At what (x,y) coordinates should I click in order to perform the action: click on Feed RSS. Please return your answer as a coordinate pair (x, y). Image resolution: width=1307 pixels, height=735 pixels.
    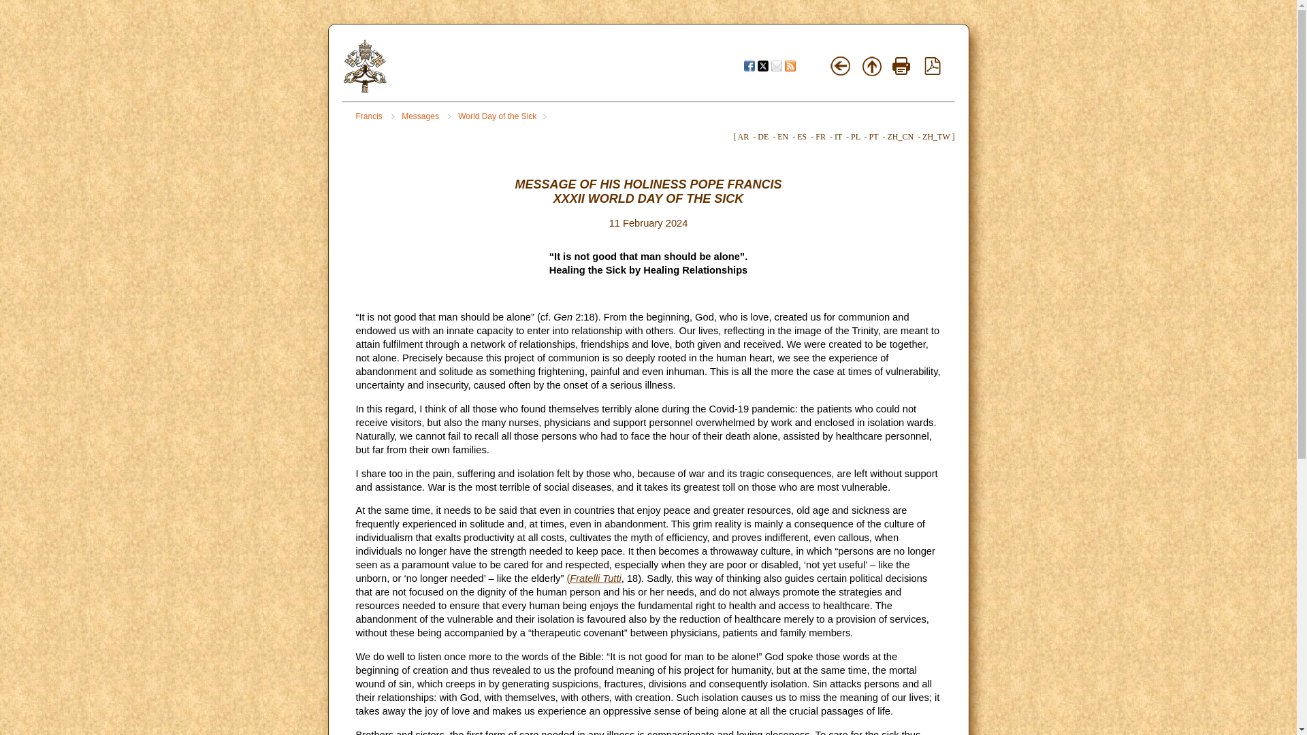
    Looking at the image, I should click on (790, 65).